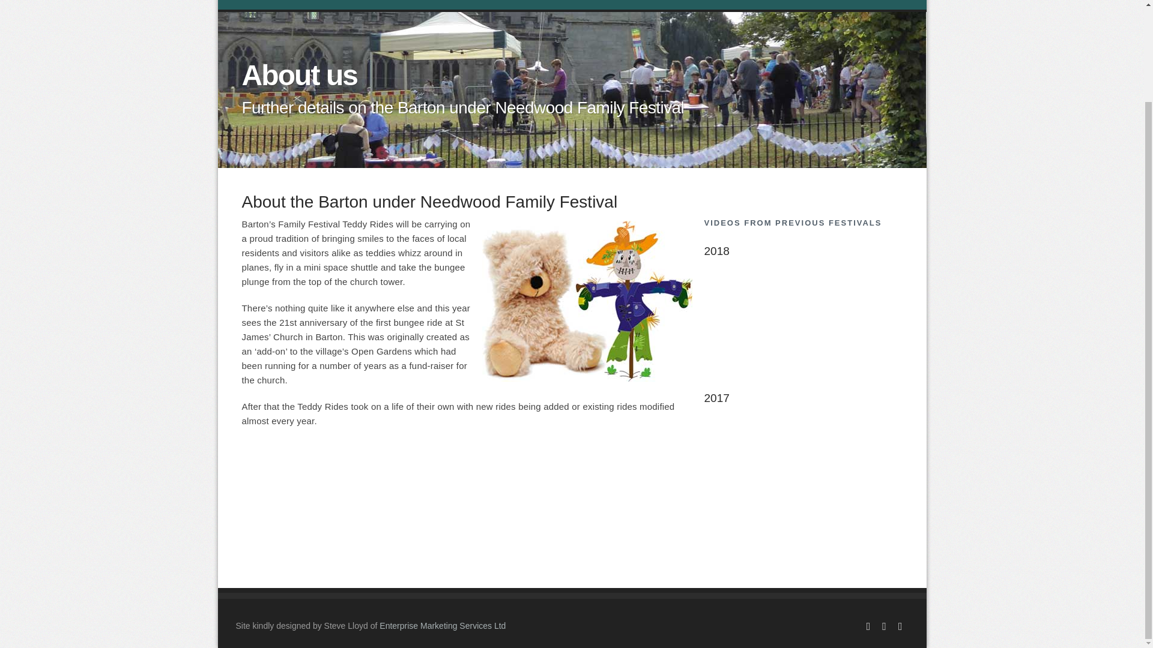  I want to click on Other Activities, so click(508, 5).